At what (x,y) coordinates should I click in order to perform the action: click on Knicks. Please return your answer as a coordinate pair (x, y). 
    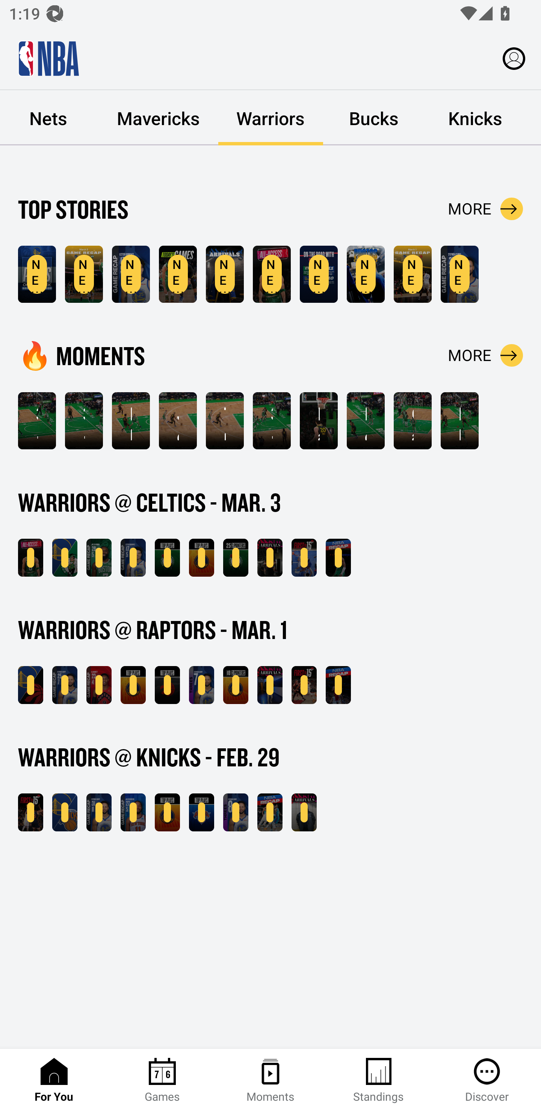
    Looking at the image, I should click on (475, 118).